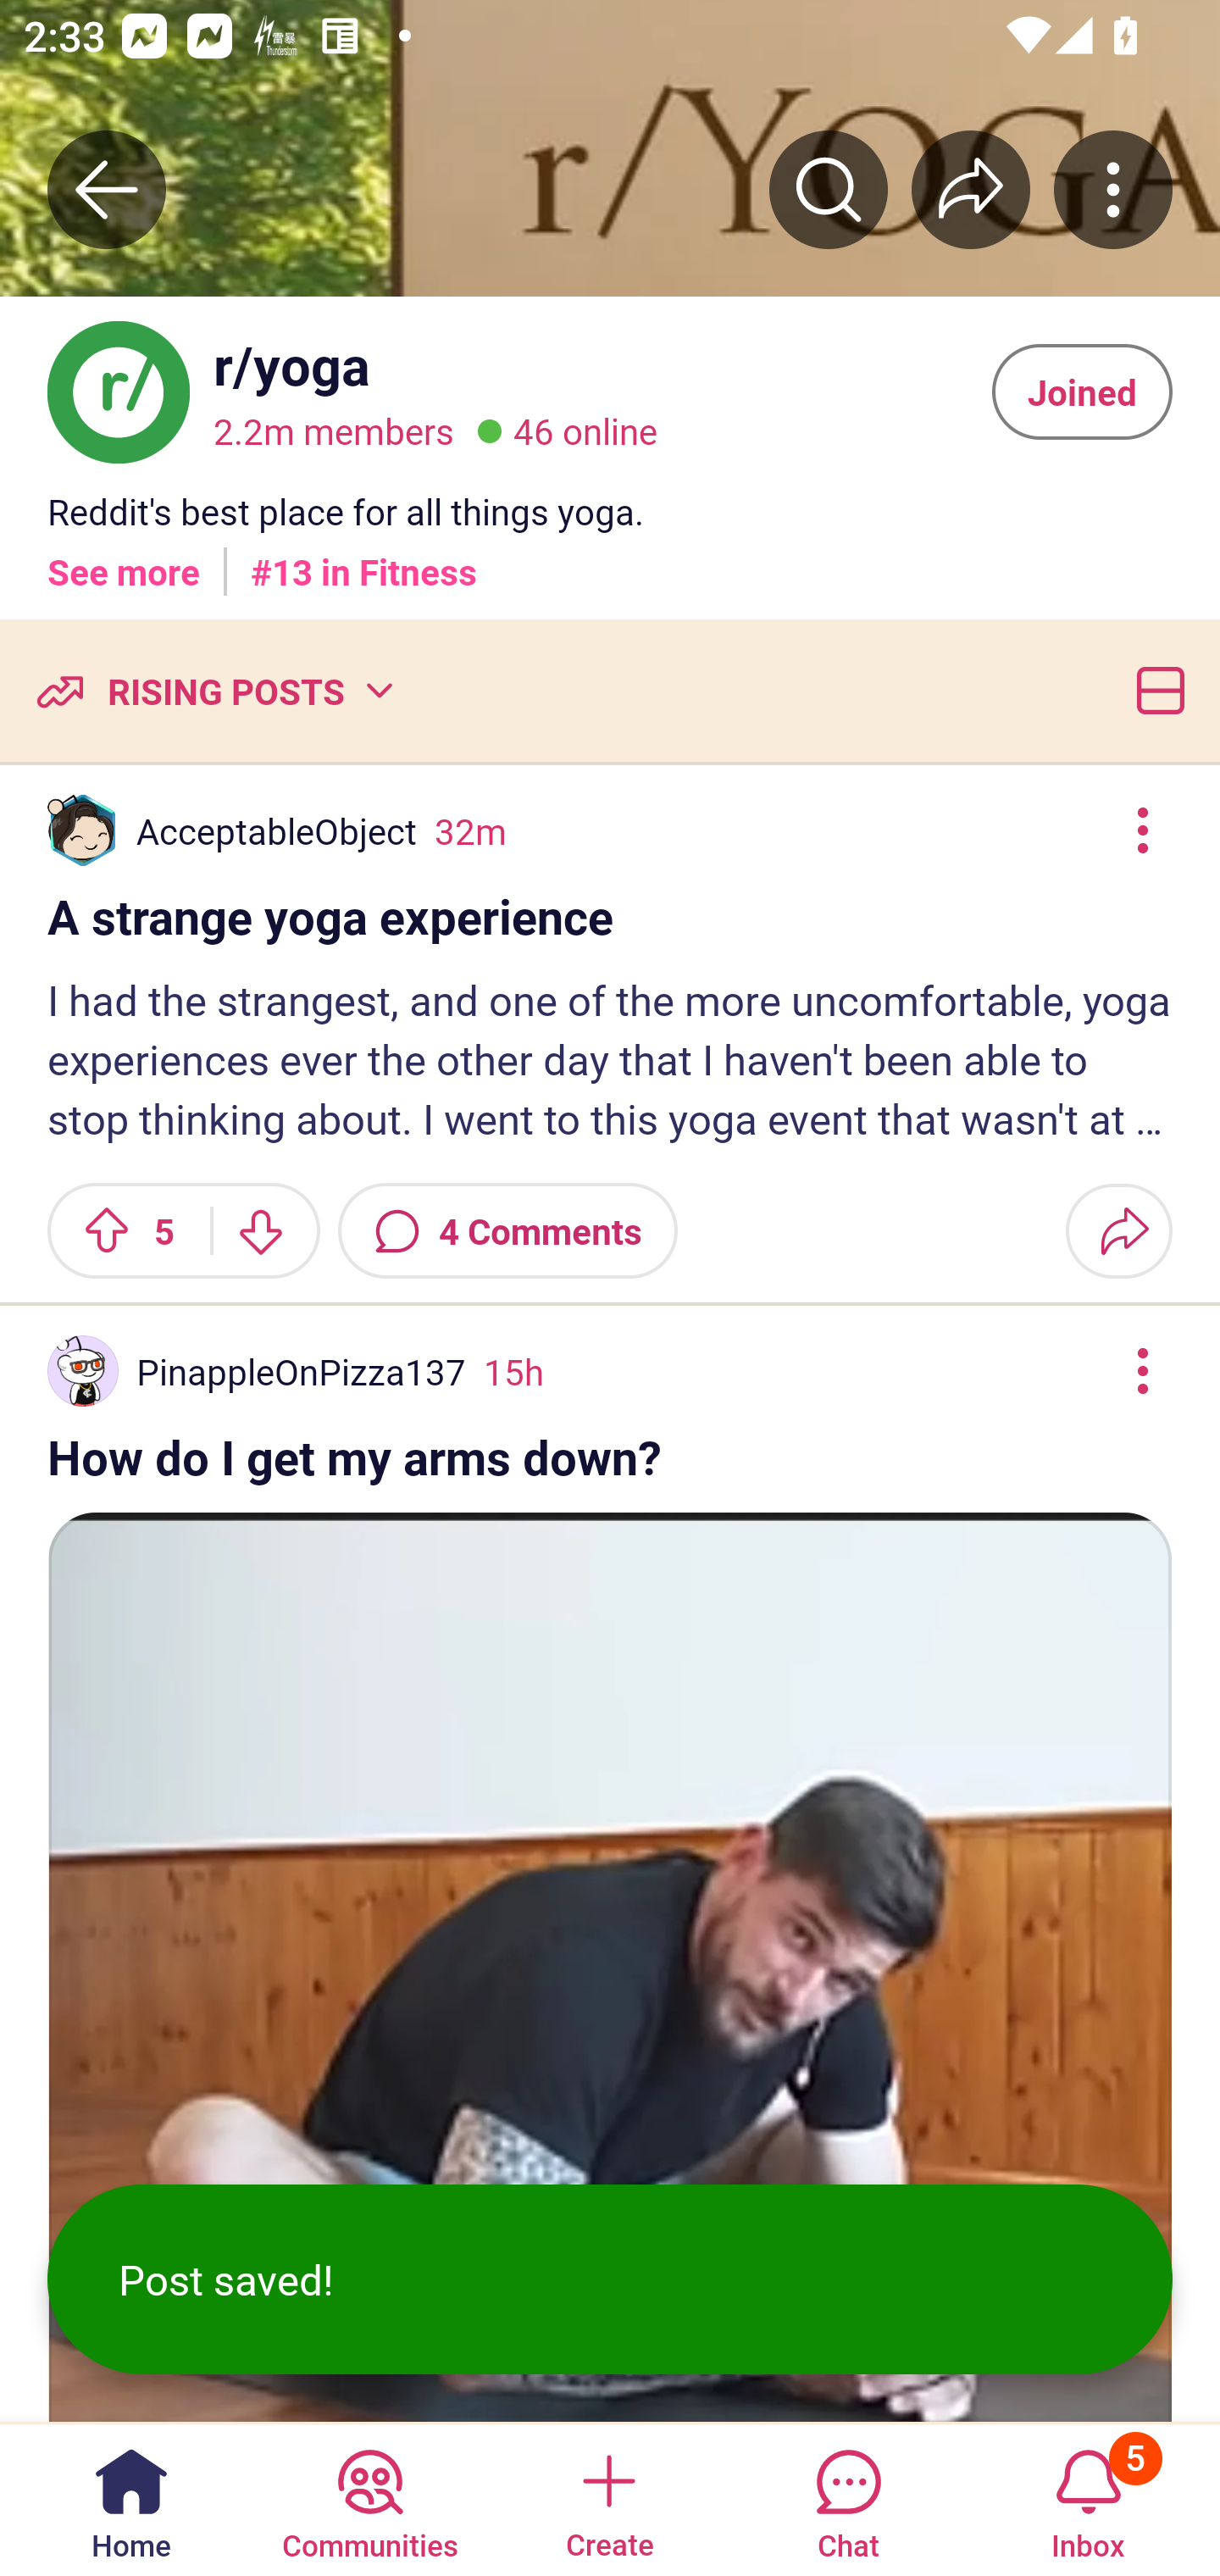 The image size is (1220, 2576). Describe the element at coordinates (107, 189) in the screenshot. I see `Back` at that location.